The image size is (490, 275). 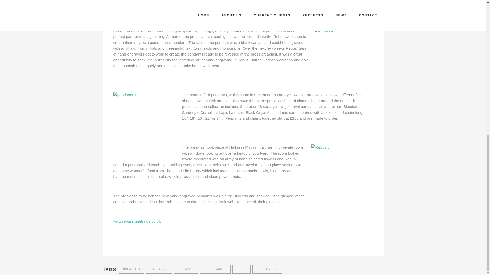 What do you see at coordinates (186, 269) in the screenshot?
I see `PENDANTS` at bounding box center [186, 269].